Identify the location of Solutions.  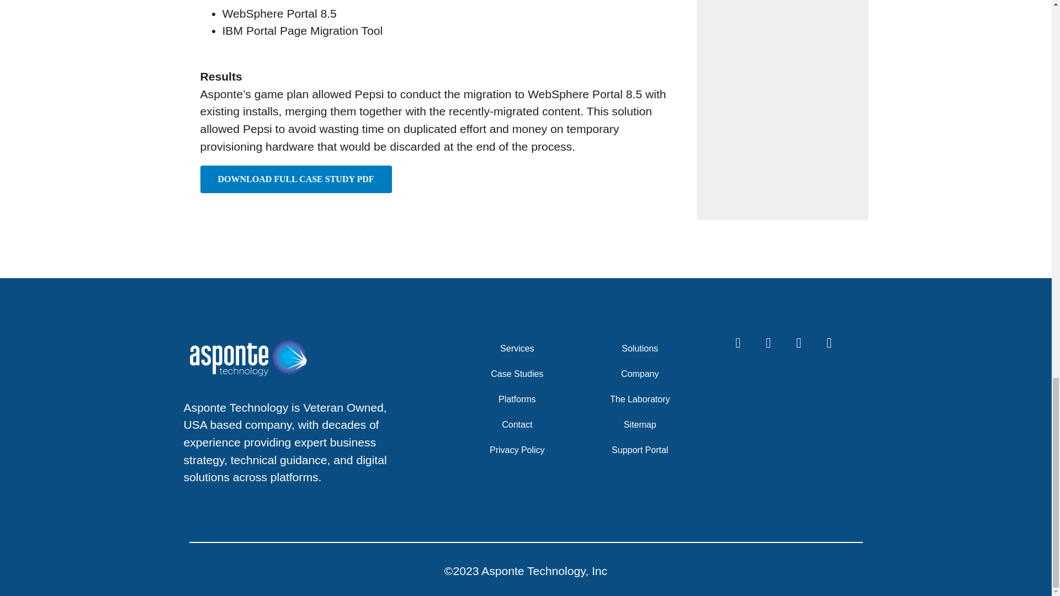
(646, 349).